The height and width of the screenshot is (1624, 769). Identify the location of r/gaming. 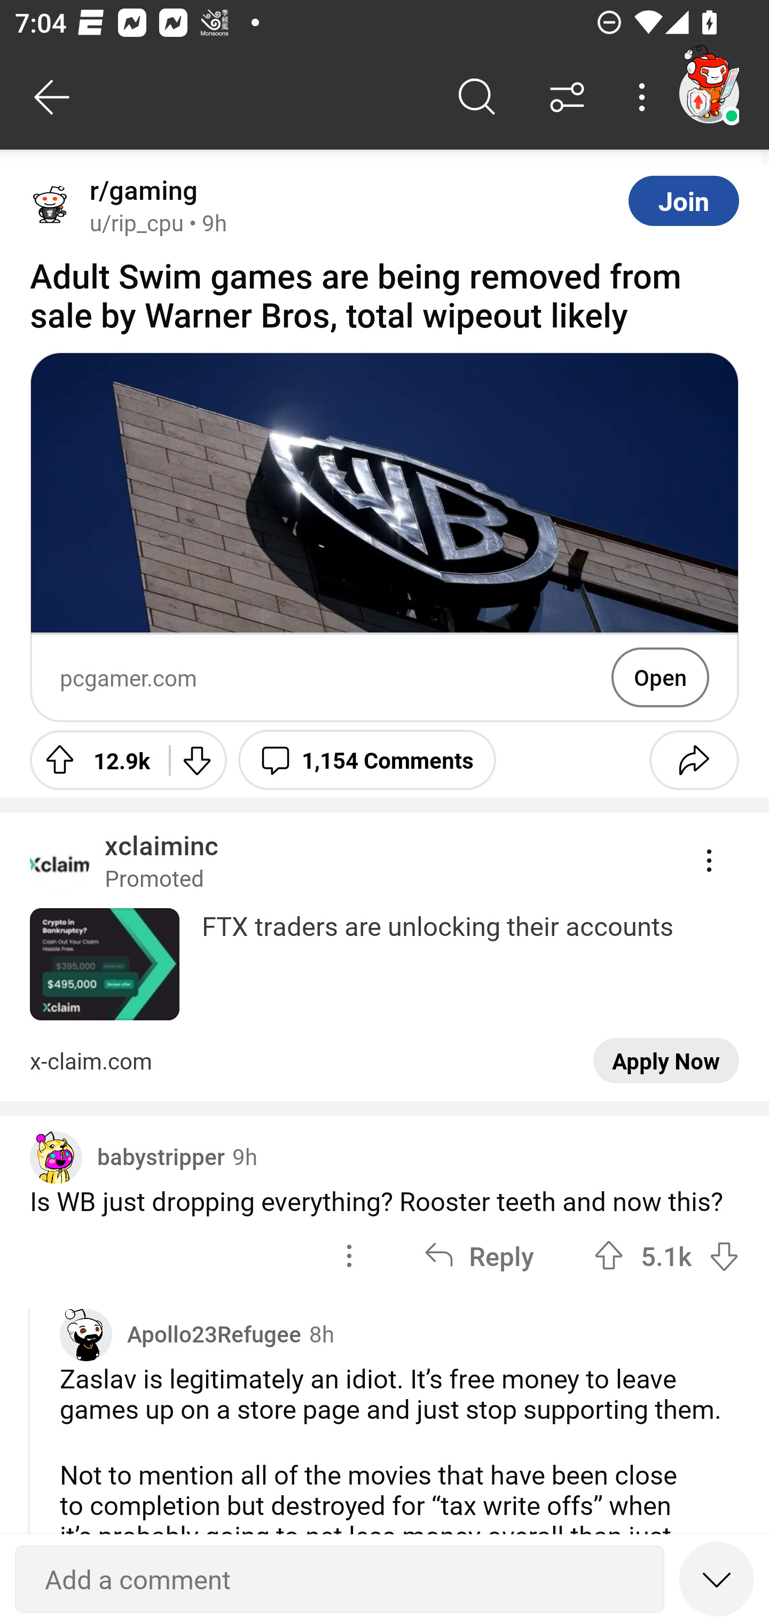
(140, 190).